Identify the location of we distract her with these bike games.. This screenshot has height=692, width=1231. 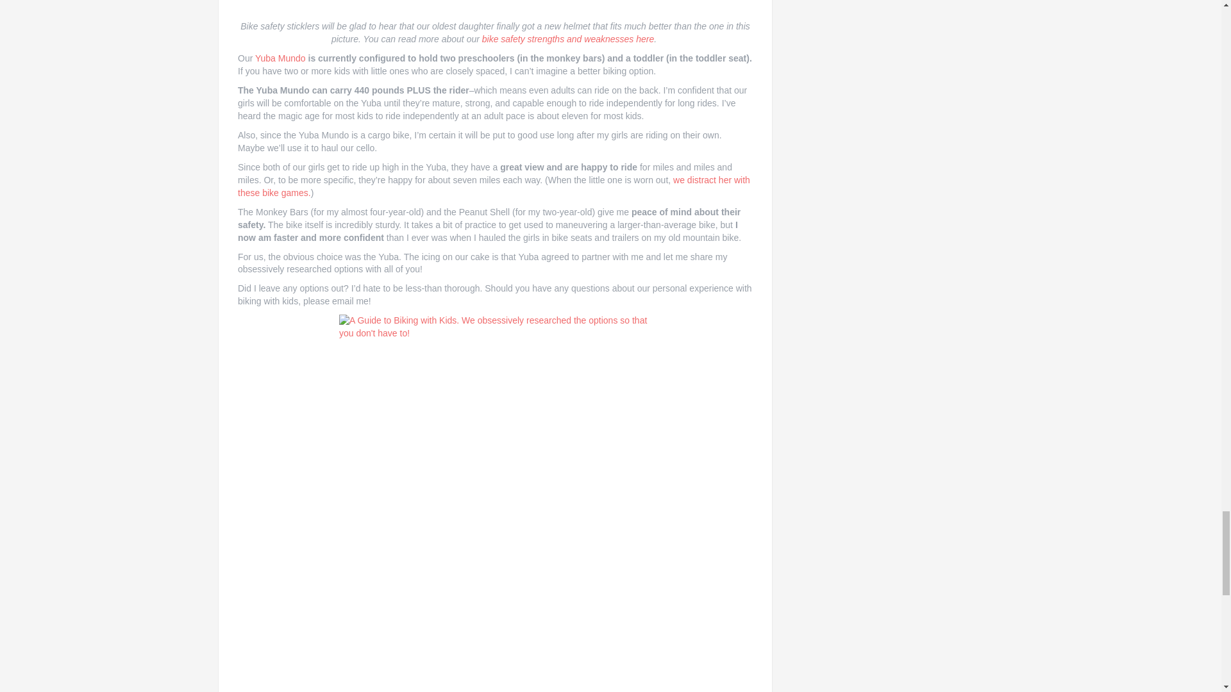
(494, 186).